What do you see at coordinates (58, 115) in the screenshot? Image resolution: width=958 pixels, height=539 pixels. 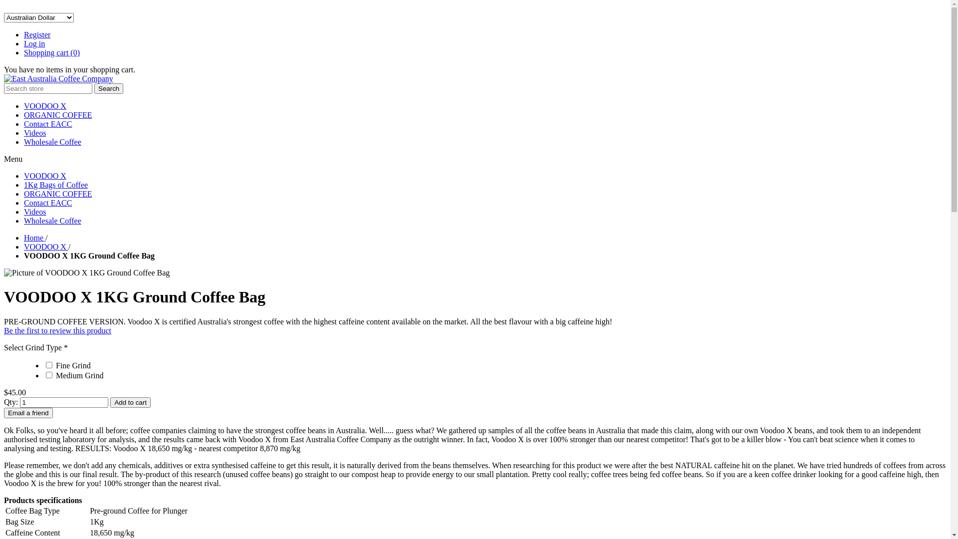 I see `ORGANIC COFFEE` at bounding box center [58, 115].